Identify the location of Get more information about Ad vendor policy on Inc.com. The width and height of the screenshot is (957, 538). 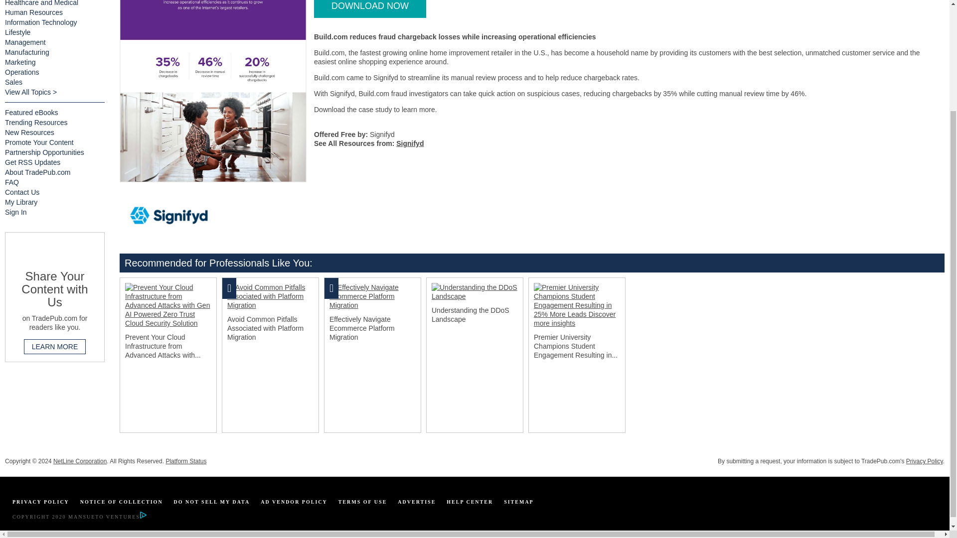
(294, 502).